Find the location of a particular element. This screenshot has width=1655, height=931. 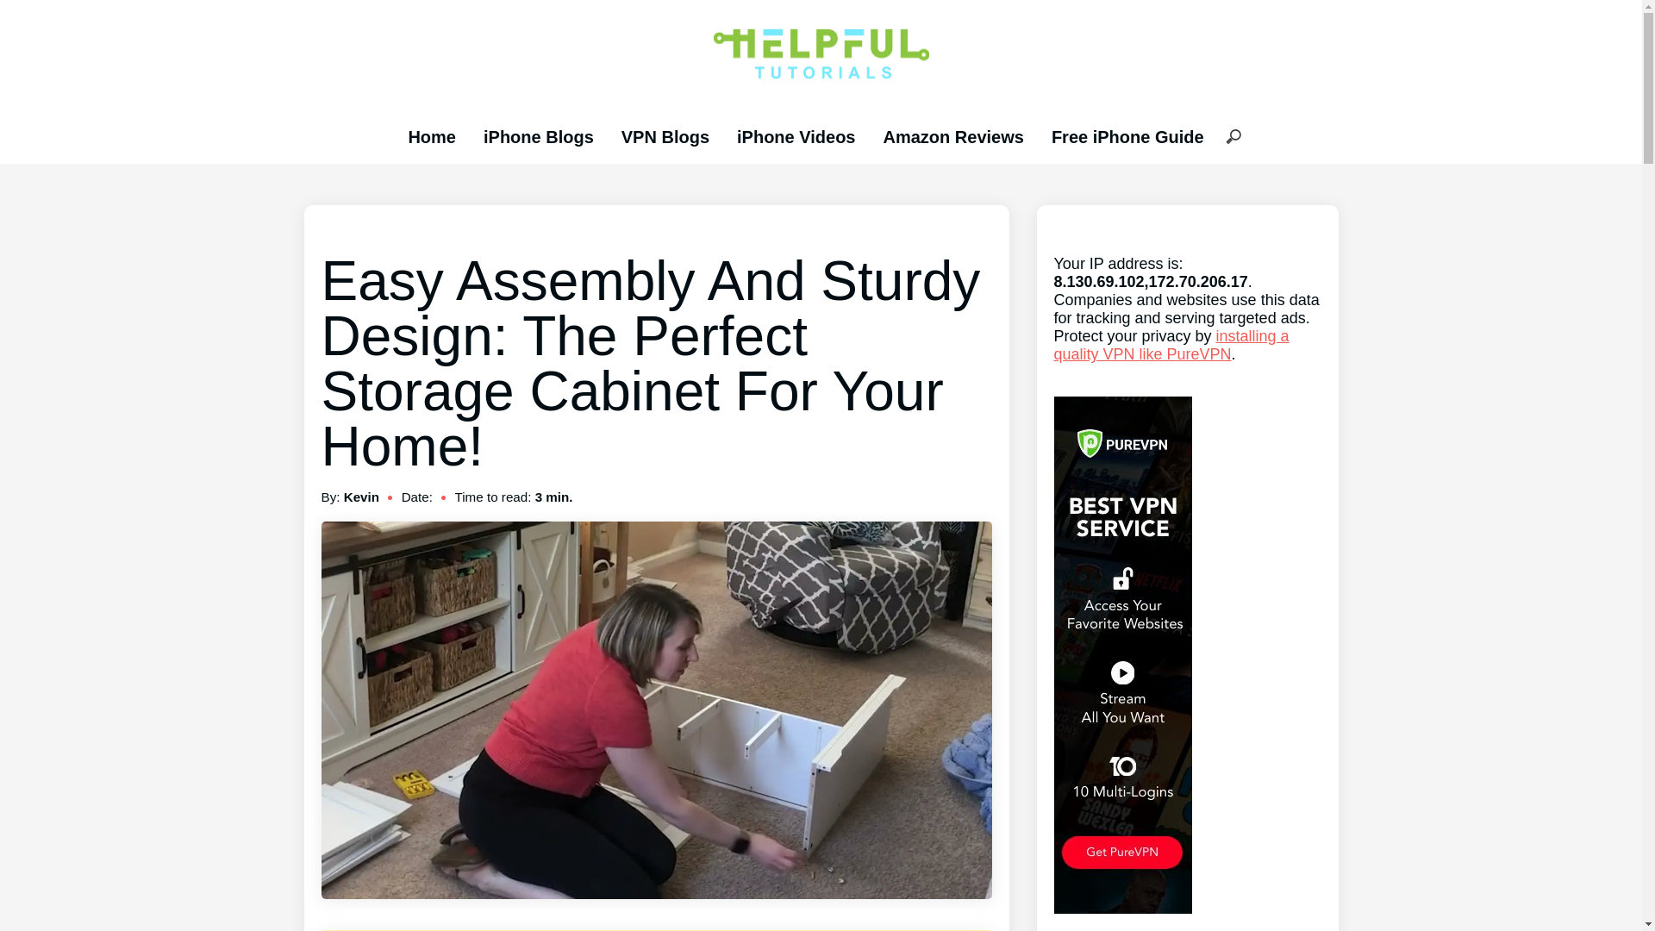

Free iPhone Guide is located at coordinates (1127, 136).